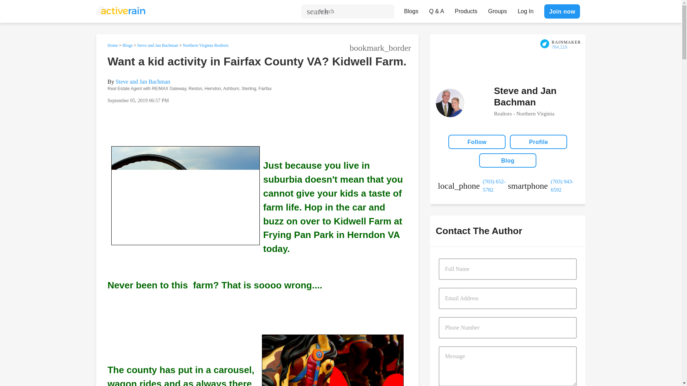  Describe the element at coordinates (473, 185) in the screenshot. I see `work` at that location.